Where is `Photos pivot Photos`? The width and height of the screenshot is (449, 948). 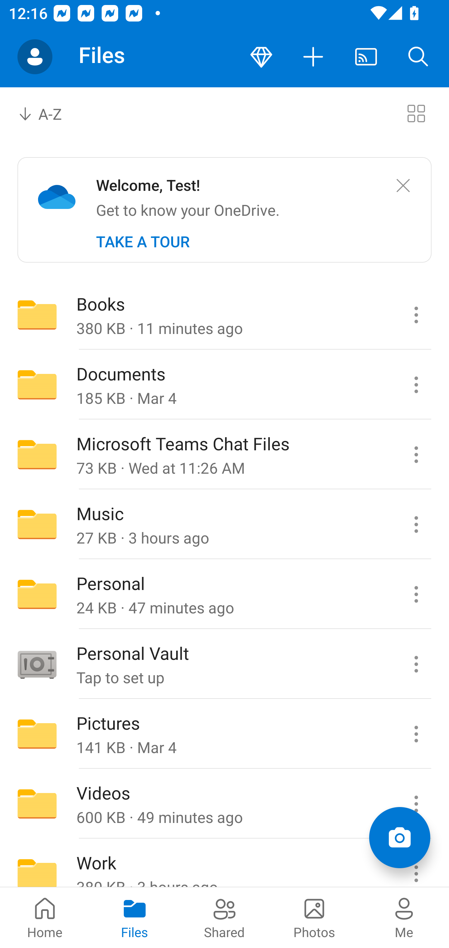 Photos pivot Photos is located at coordinates (314, 917).